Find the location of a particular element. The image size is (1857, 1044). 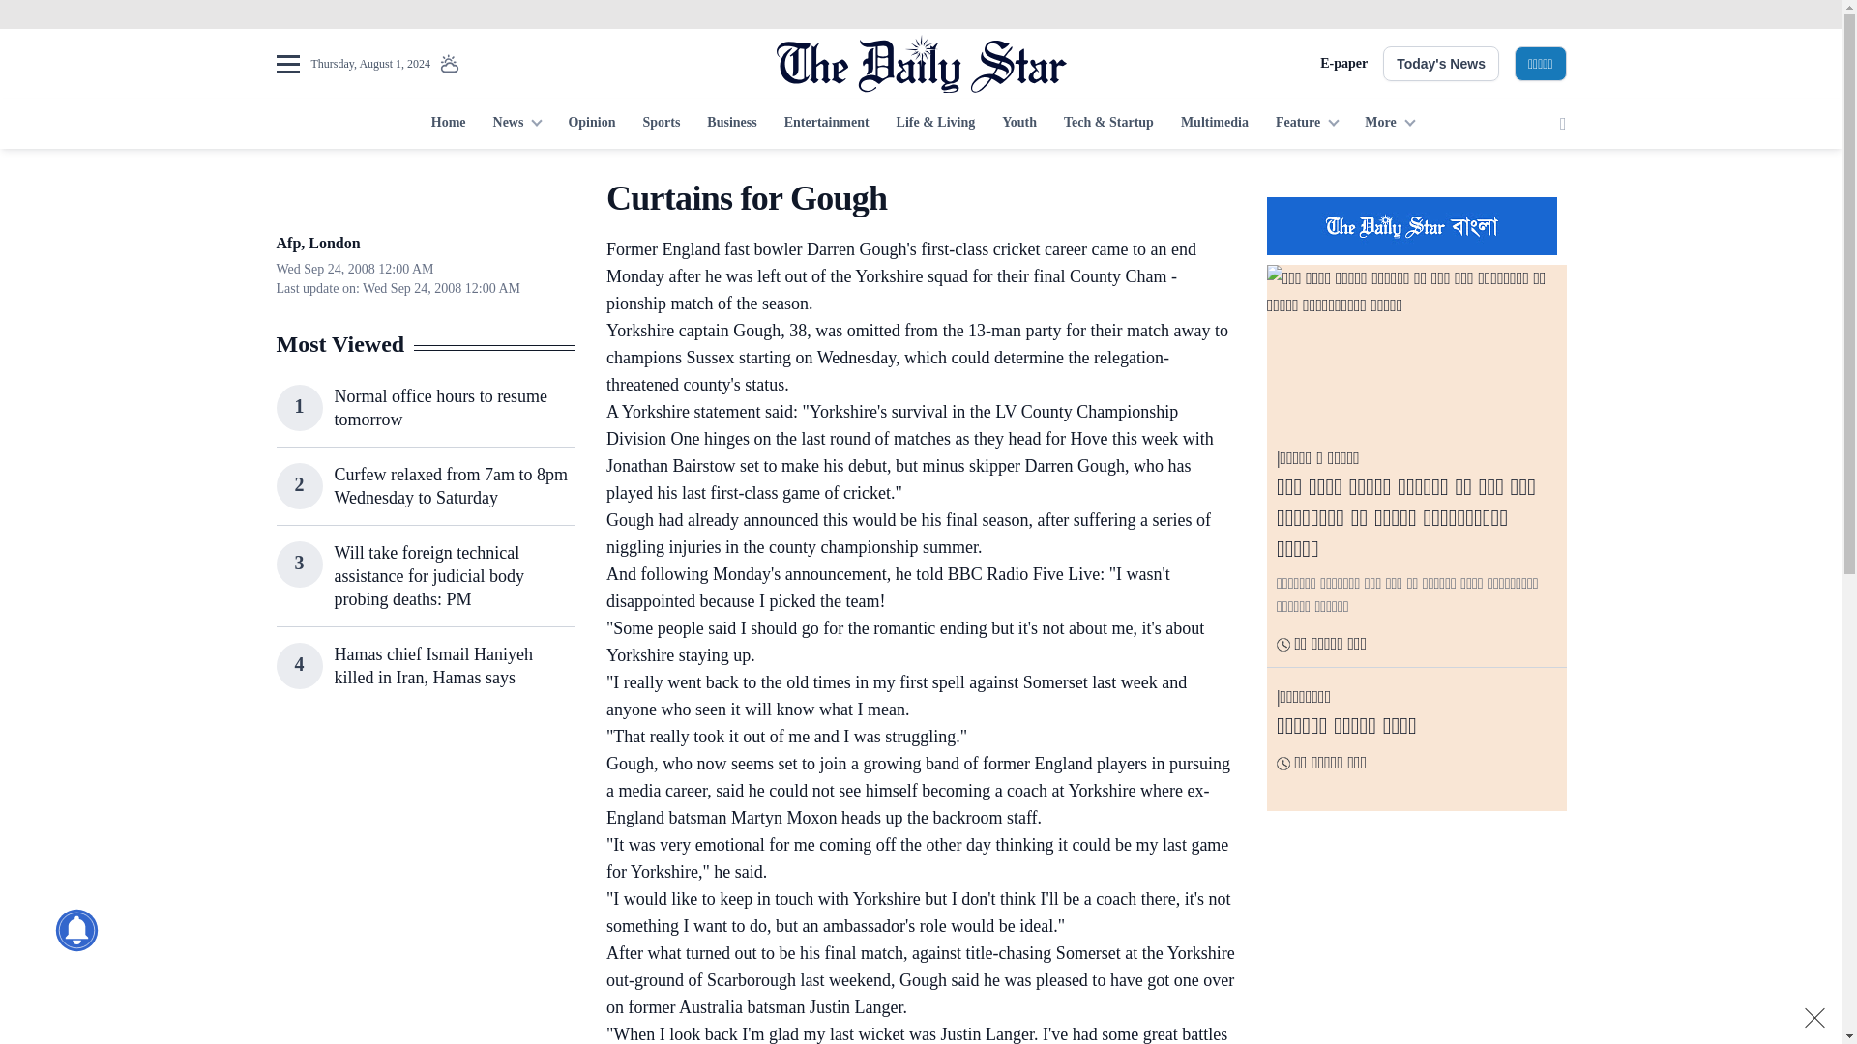

Feature is located at coordinates (1307, 124).